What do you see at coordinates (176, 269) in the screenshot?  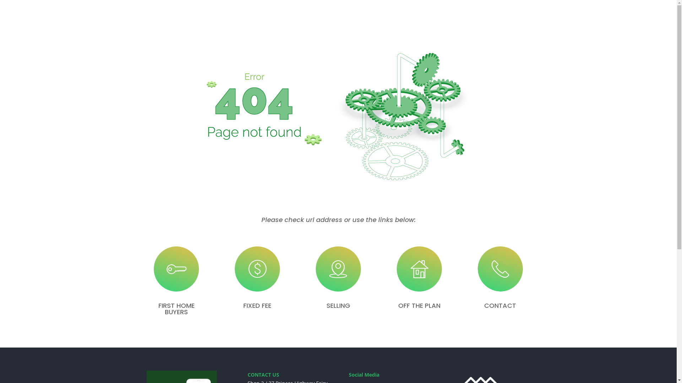 I see `CS-icon-first-home-buyer-hover` at bounding box center [176, 269].